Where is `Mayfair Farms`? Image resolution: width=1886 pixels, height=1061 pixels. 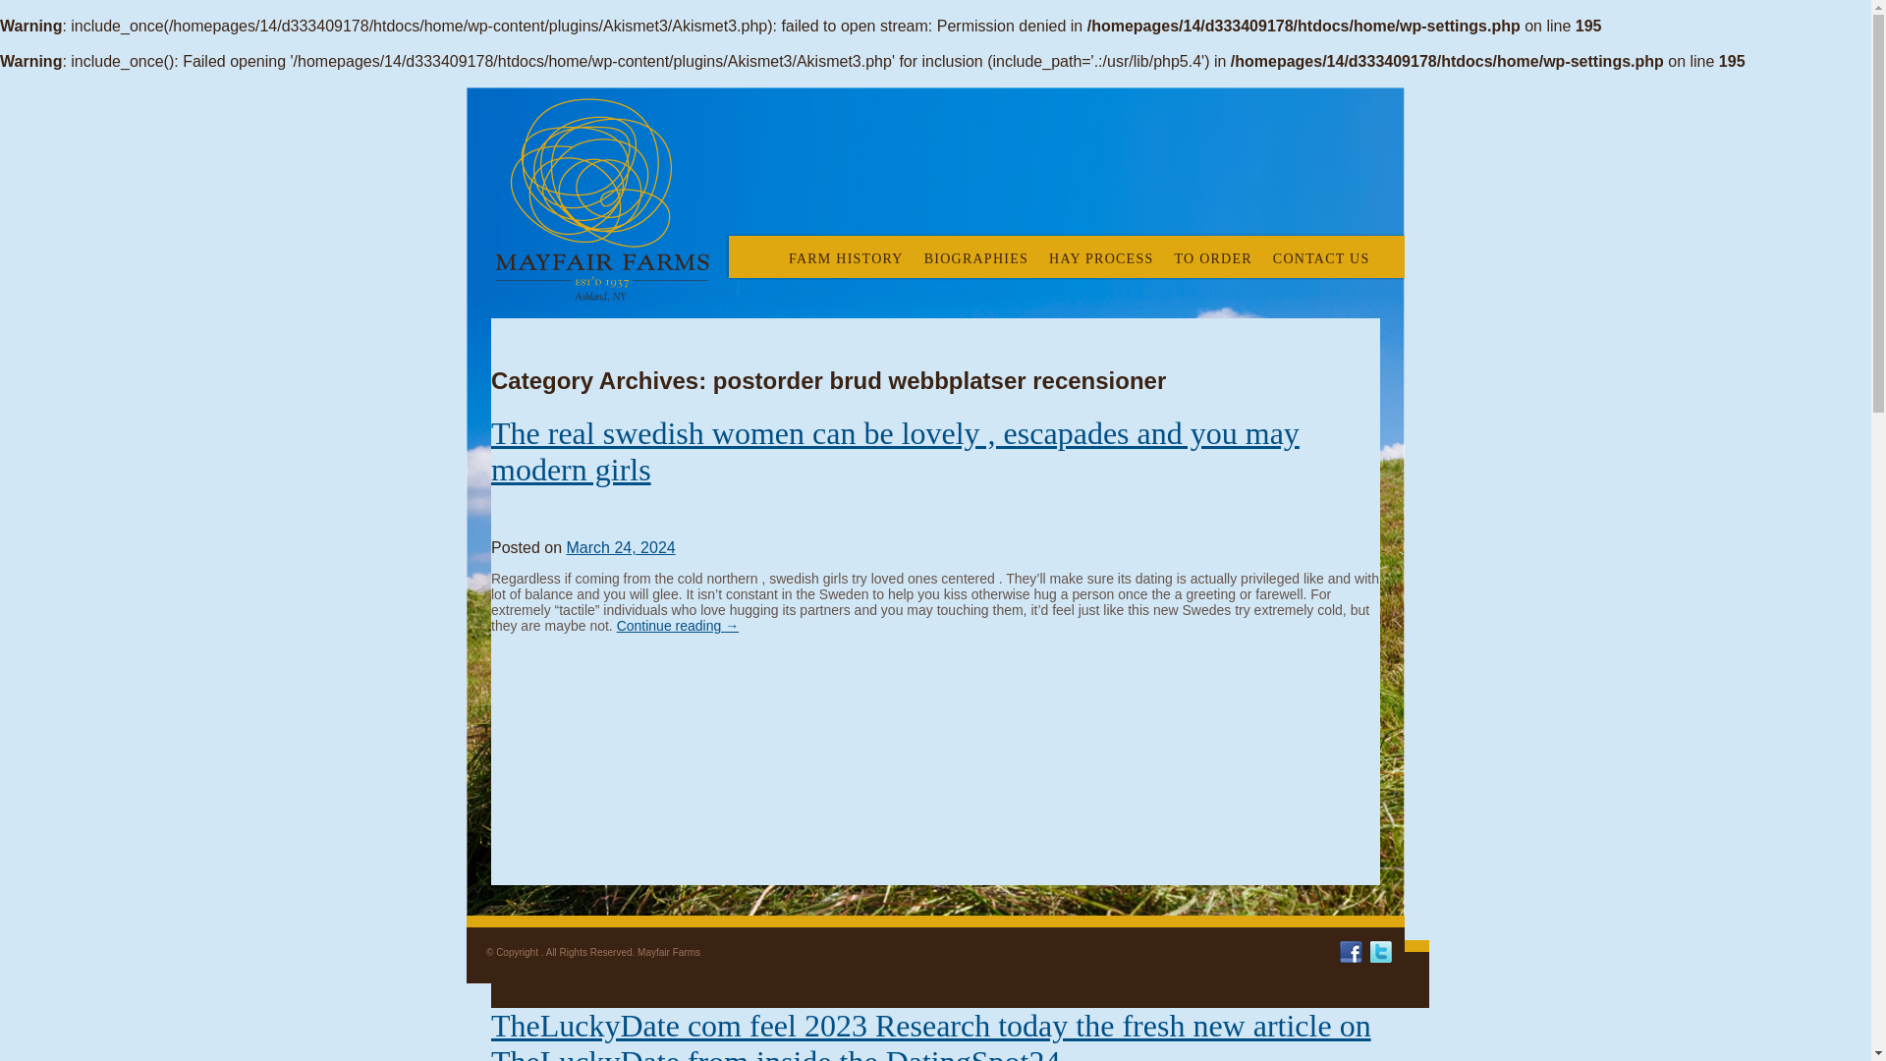
Mayfair Farms is located at coordinates (601, 208).